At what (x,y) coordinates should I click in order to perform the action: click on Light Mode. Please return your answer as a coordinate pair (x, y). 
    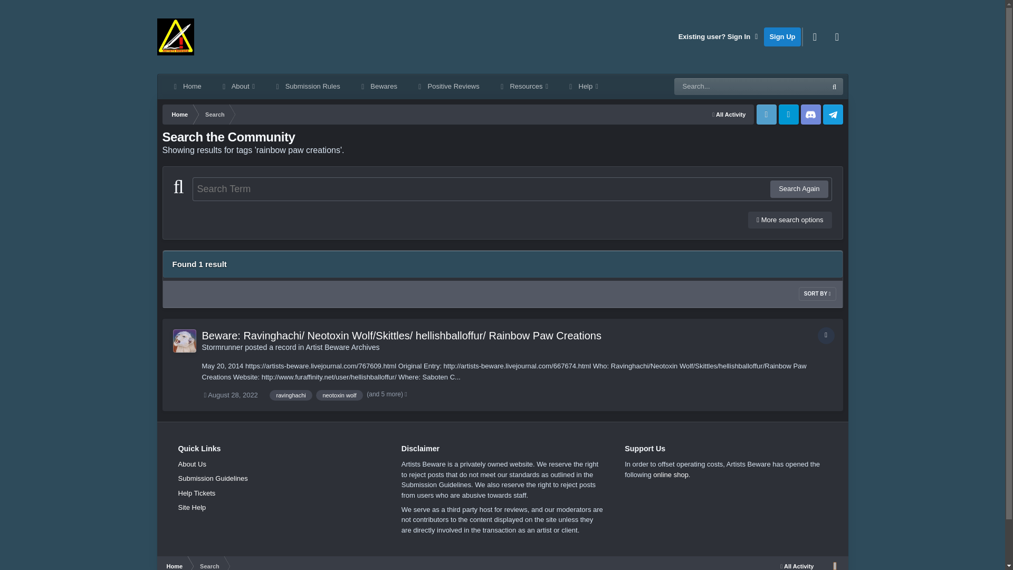
    Looking at the image, I should click on (837, 36).